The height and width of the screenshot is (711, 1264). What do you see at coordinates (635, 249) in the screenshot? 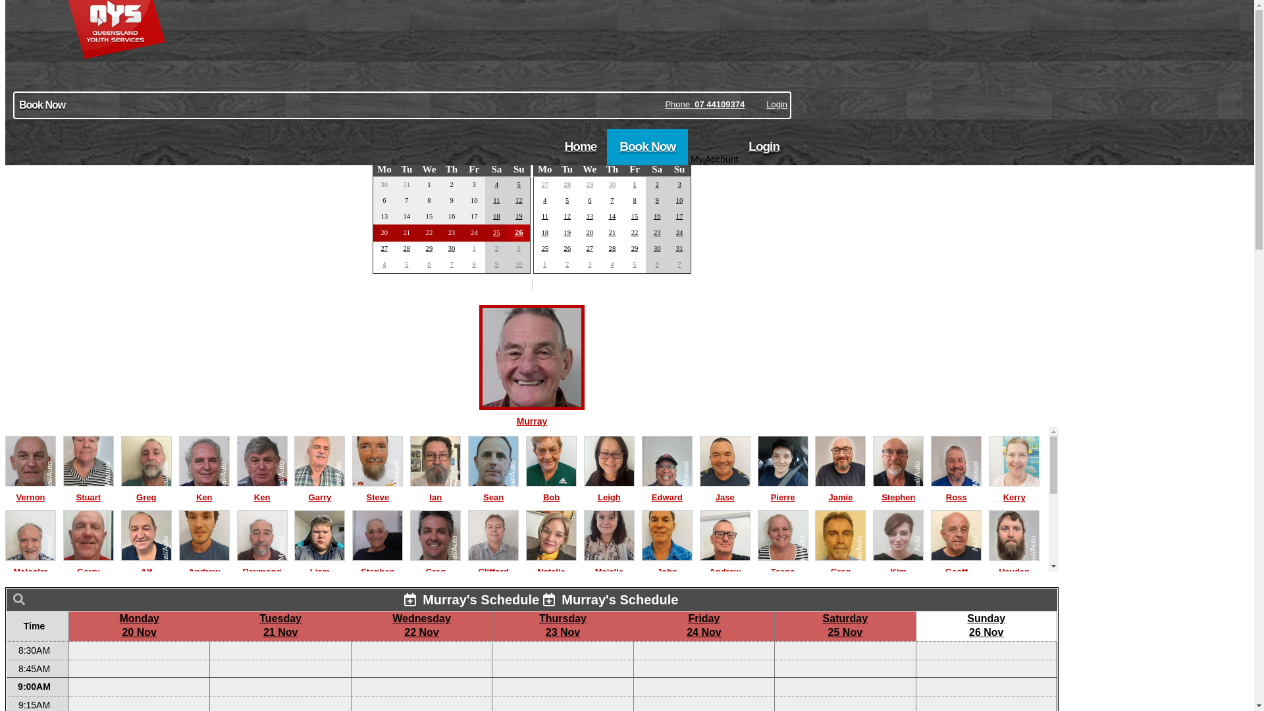
I see `29` at bounding box center [635, 249].